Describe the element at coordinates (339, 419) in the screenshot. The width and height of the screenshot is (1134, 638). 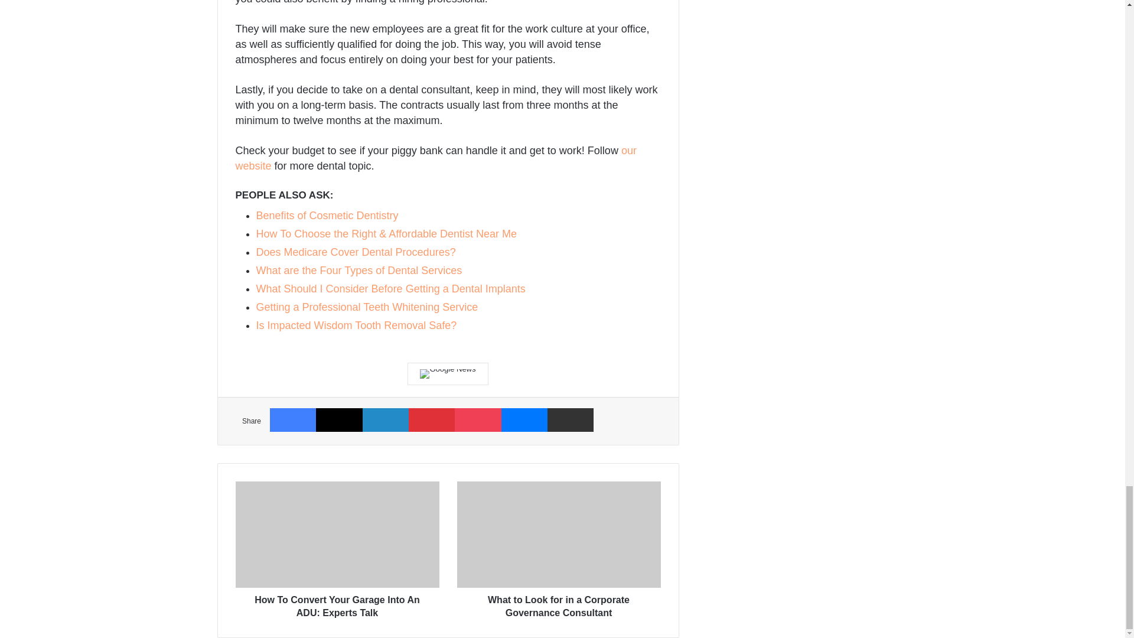
I see `X` at that location.